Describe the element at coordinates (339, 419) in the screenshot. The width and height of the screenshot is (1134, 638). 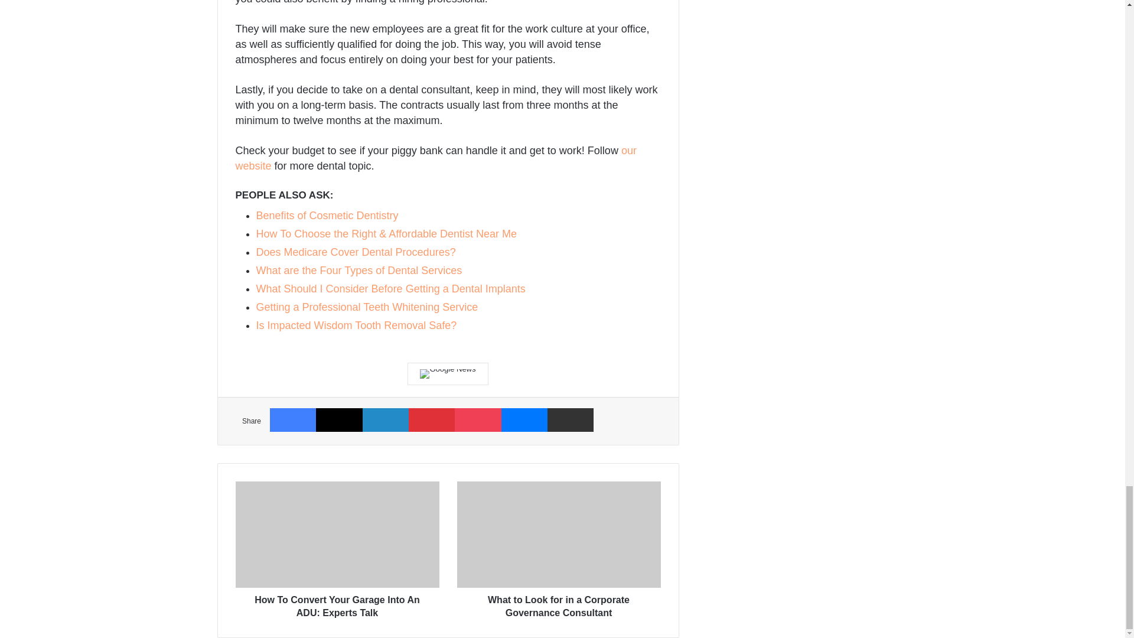
I see `X` at that location.